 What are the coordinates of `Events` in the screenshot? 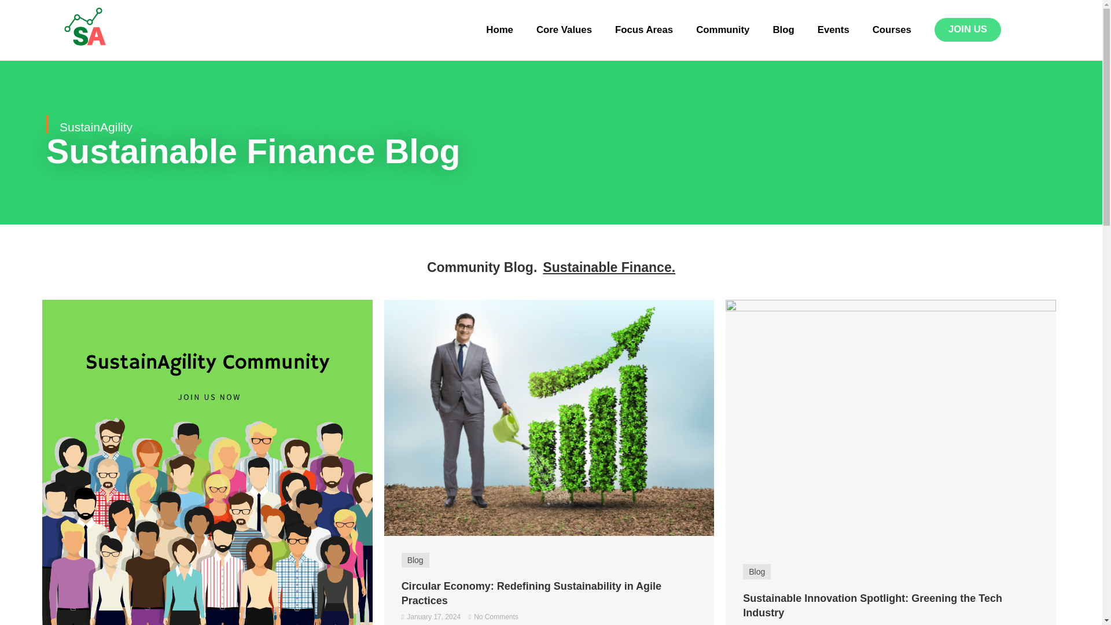 It's located at (833, 30).